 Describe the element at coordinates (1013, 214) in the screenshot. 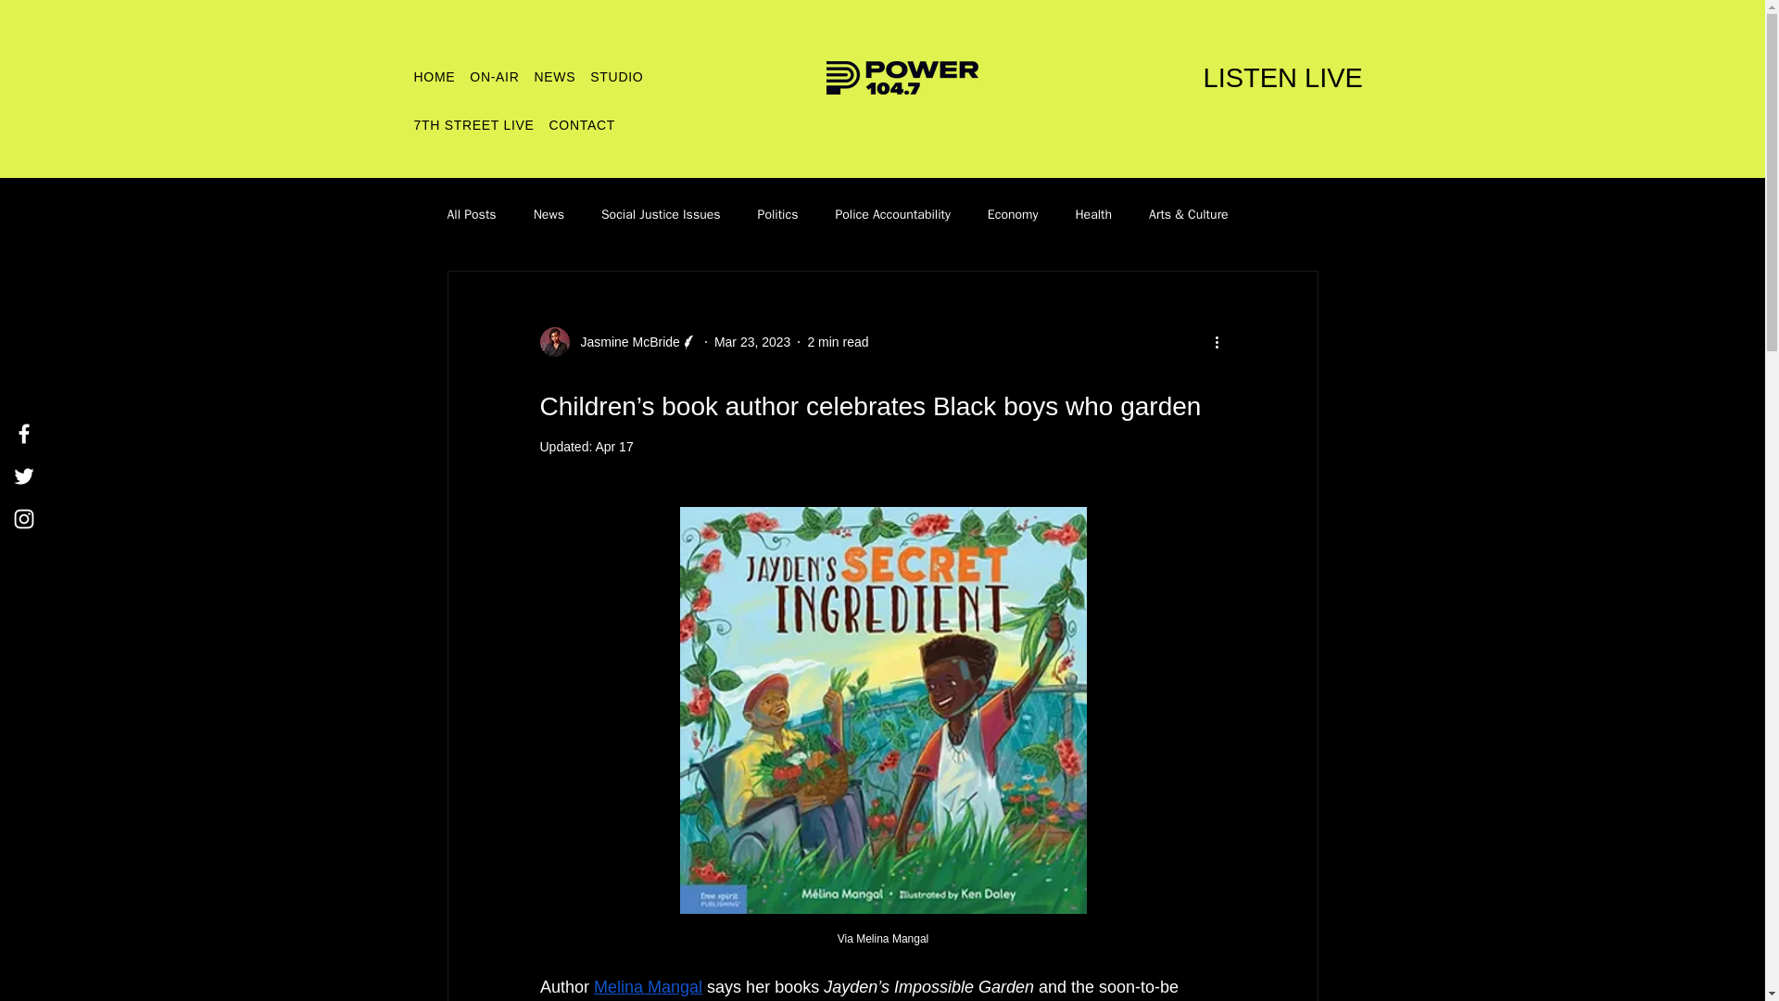

I see `Economy` at that location.